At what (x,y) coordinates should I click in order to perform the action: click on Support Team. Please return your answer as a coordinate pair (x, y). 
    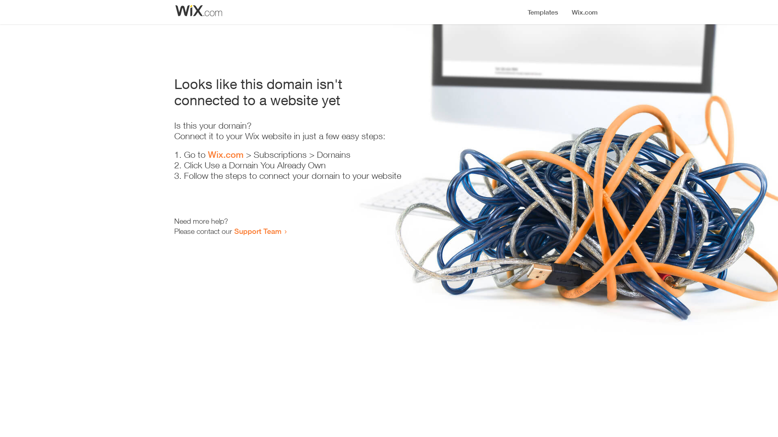
    Looking at the image, I should click on (258, 231).